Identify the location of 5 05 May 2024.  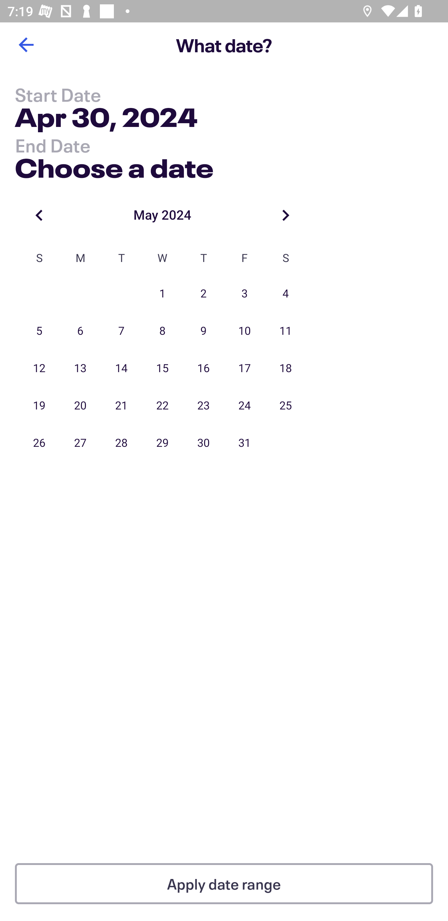
(39, 331).